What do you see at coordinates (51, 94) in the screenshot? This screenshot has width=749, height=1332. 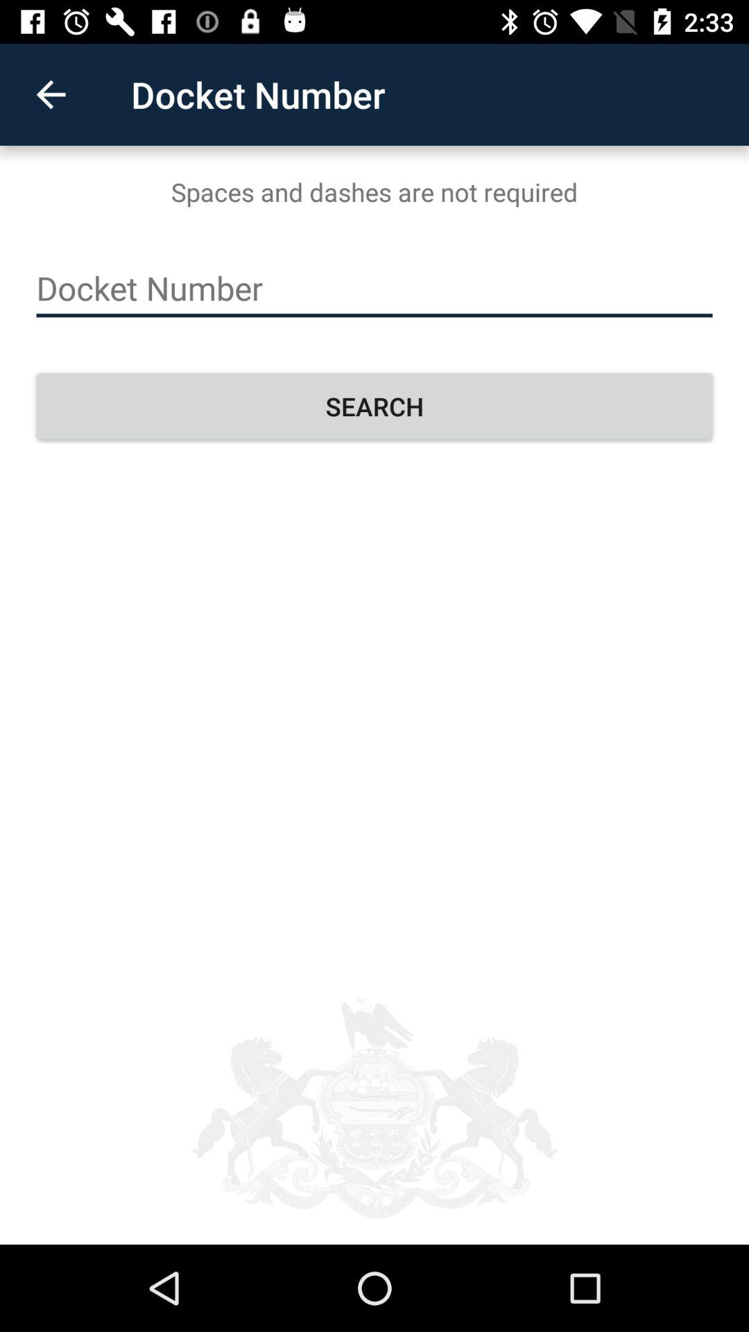 I see `turn on the app next to the docket number icon` at bounding box center [51, 94].